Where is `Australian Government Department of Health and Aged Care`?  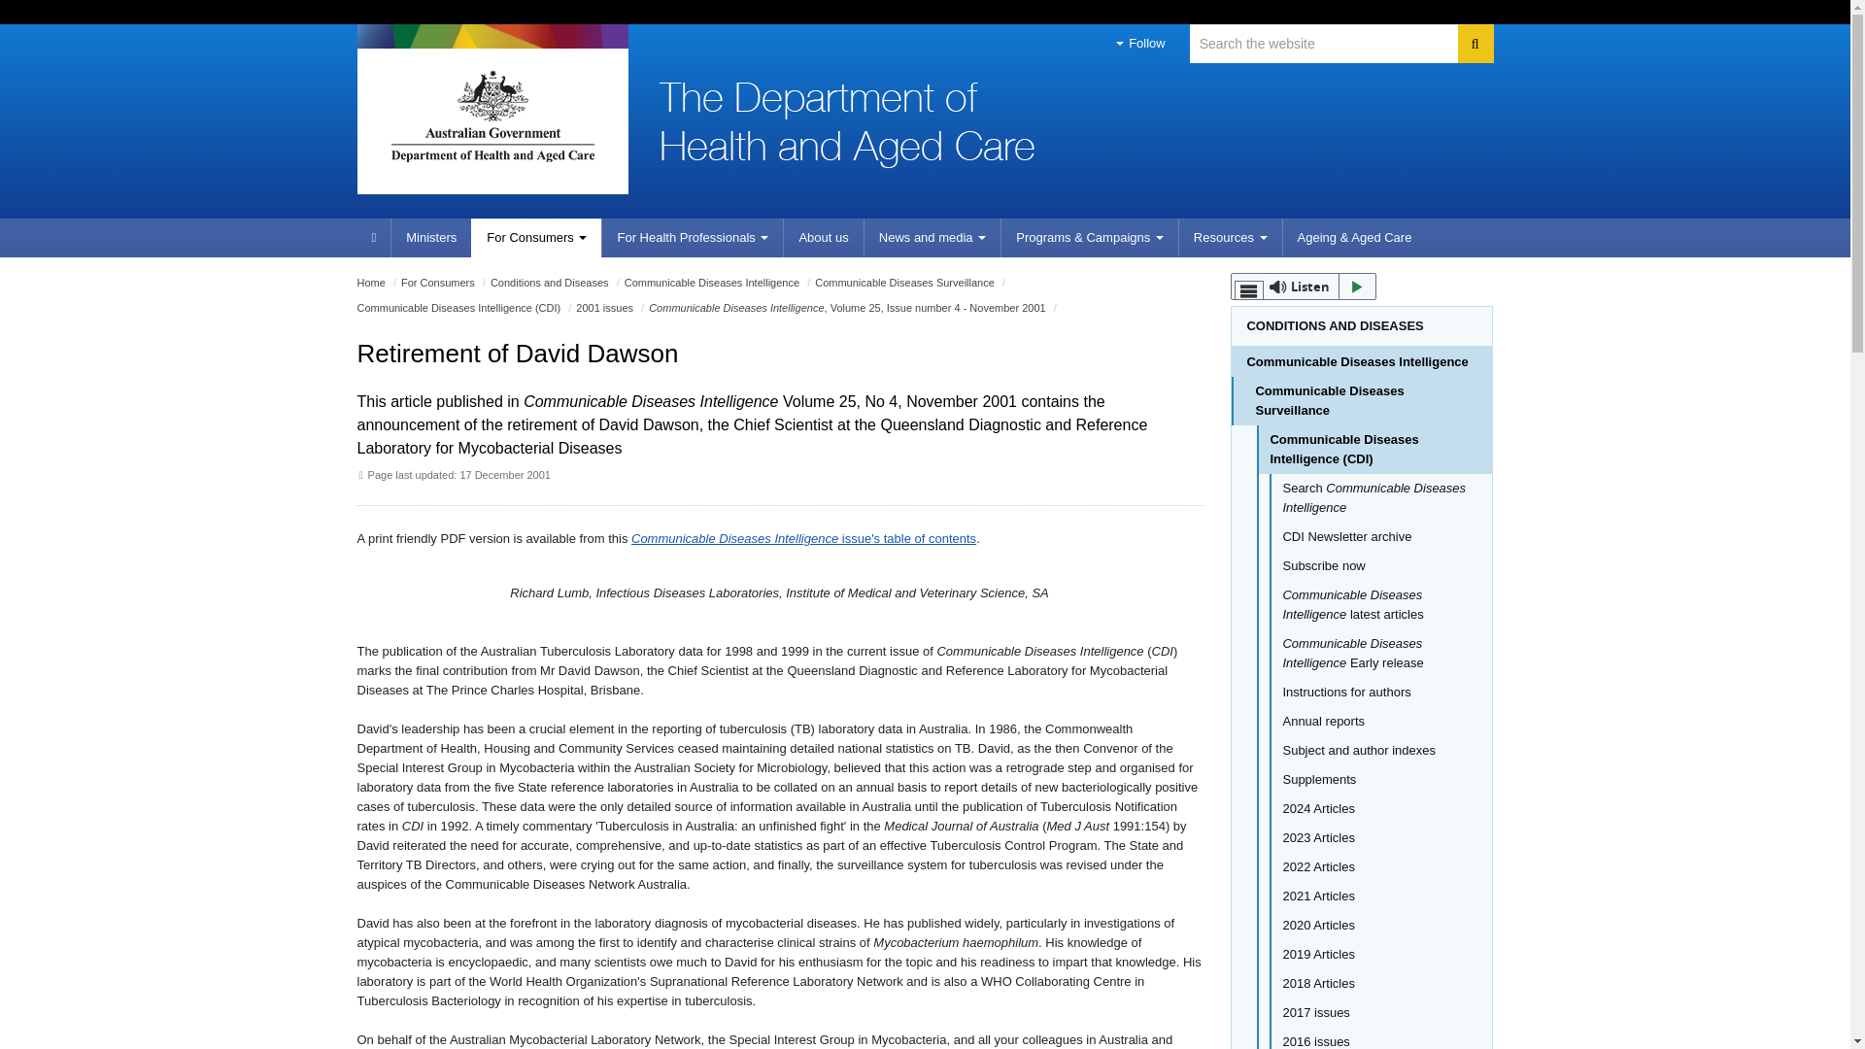 Australian Government Department of Health and Aged Care is located at coordinates (492, 117).